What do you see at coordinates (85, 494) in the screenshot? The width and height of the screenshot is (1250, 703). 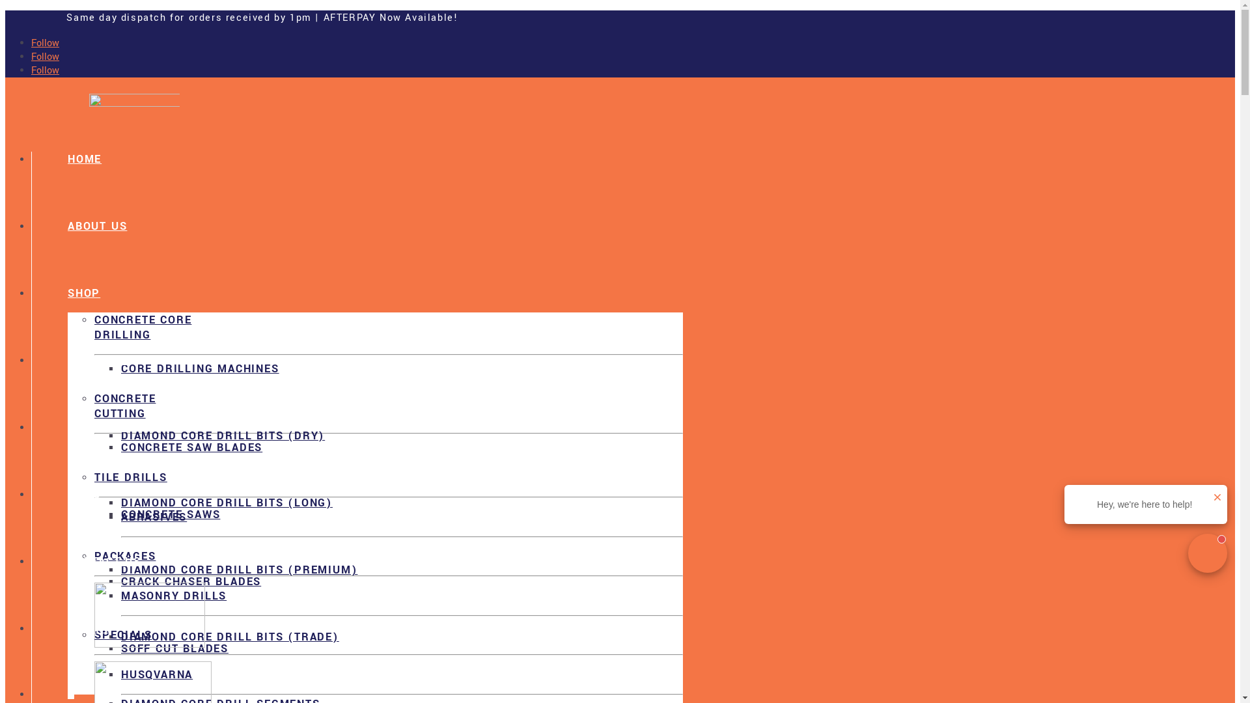 I see `NEWS` at bounding box center [85, 494].